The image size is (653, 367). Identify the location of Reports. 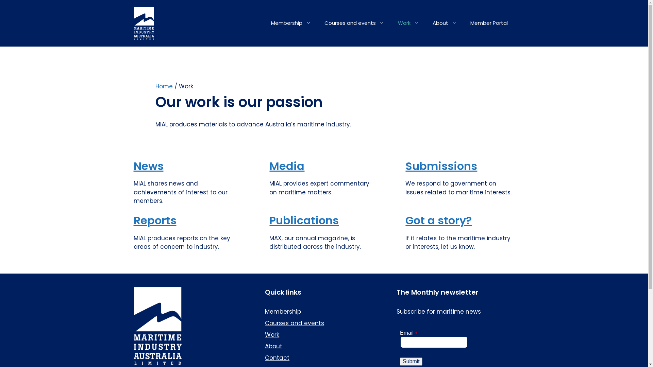
(155, 220).